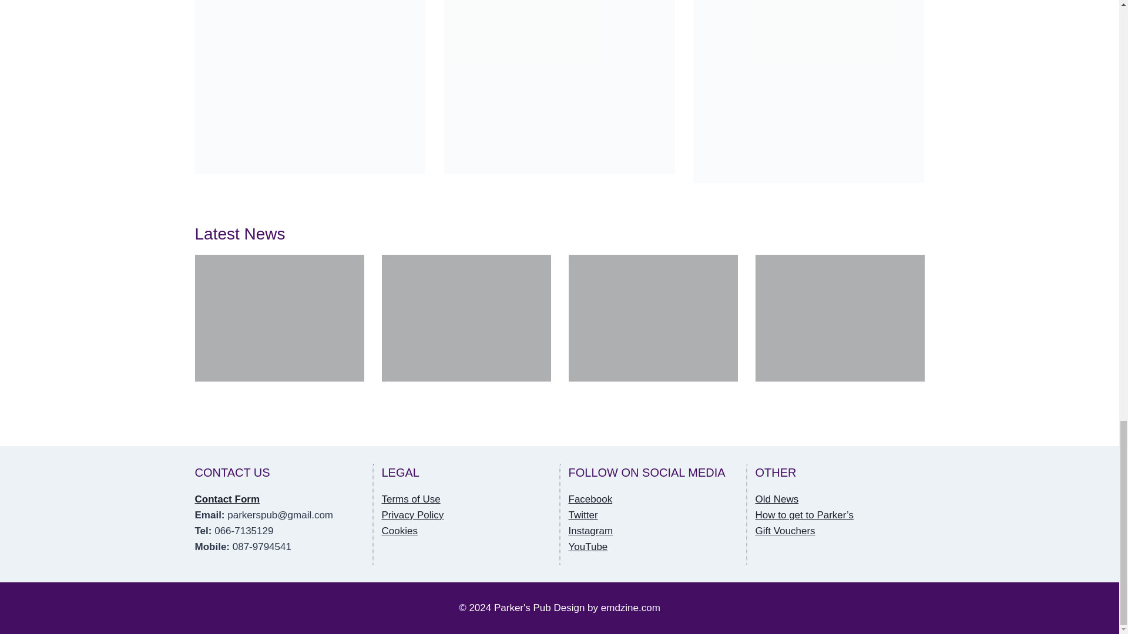 The height and width of the screenshot is (634, 1128). What do you see at coordinates (228, 499) in the screenshot?
I see `Contact Form` at bounding box center [228, 499].